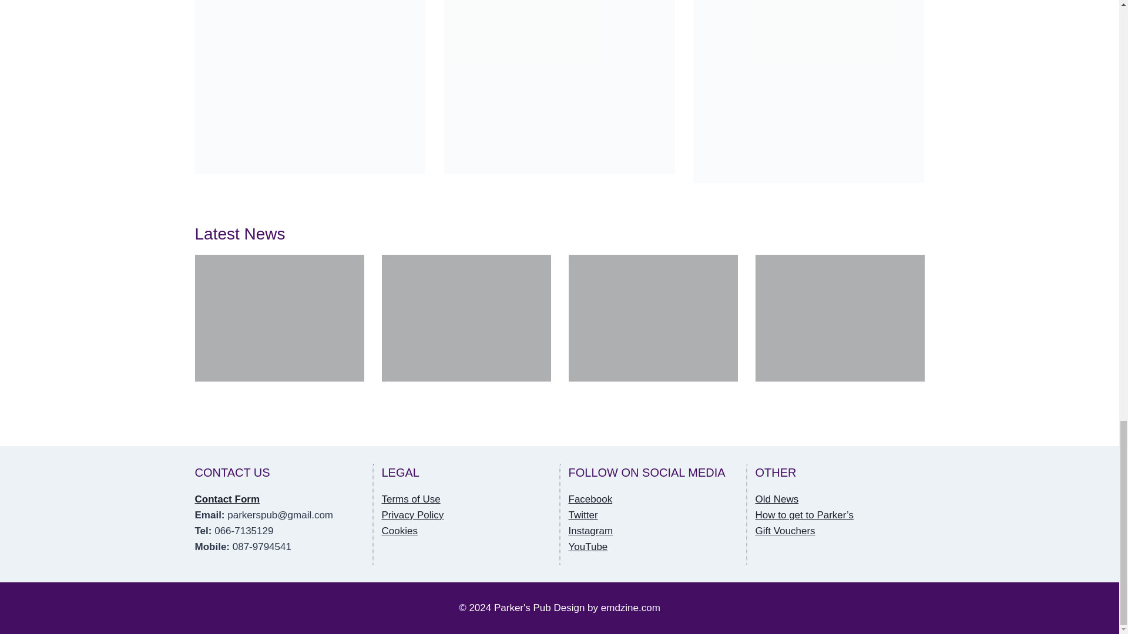 The height and width of the screenshot is (634, 1128). What do you see at coordinates (228, 499) in the screenshot?
I see `Contact Form` at bounding box center [228, 499].